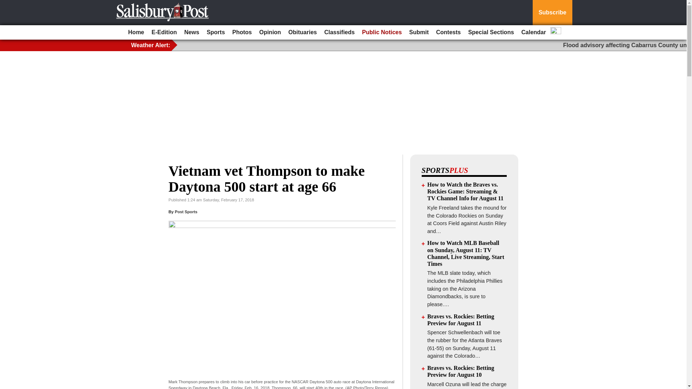  Describe the element at coordinates (242, 32) in the screenshot. I see `Photos` at that location.